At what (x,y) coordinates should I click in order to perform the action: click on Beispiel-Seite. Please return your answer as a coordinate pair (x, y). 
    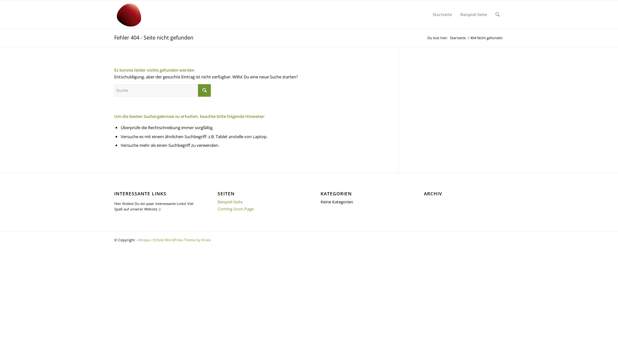
    Looking at the image, I should click on (230, 202).